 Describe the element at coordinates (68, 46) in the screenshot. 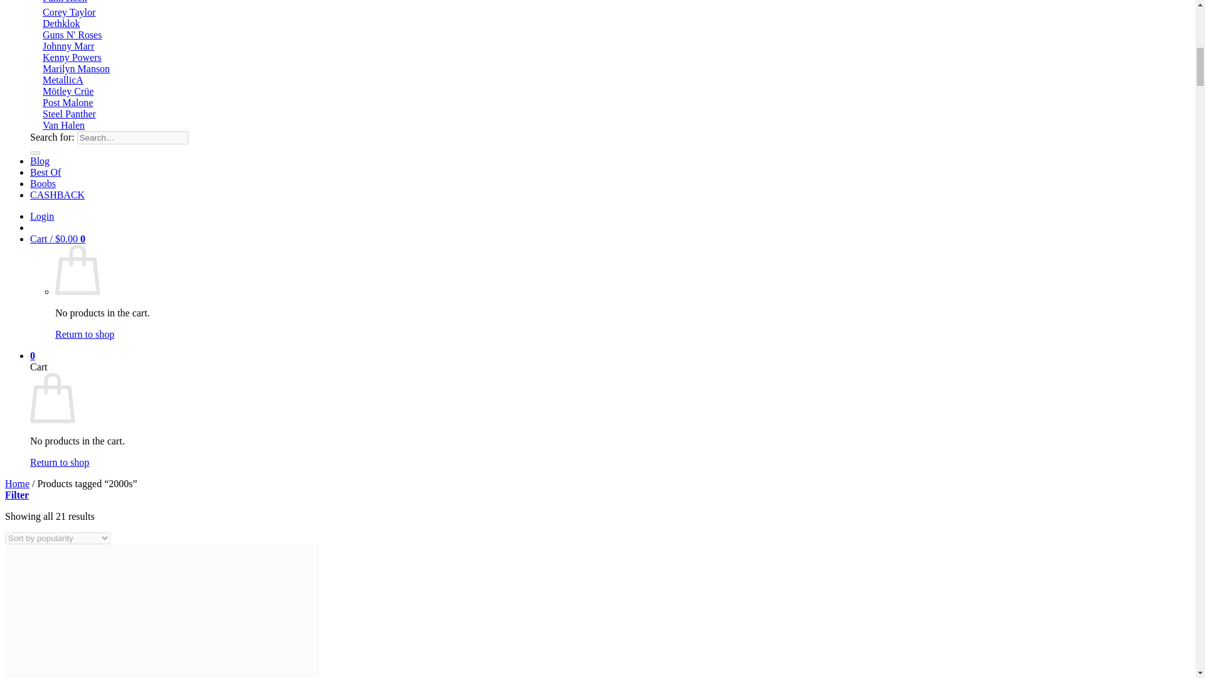

I see `Johnny Marr` at that location.